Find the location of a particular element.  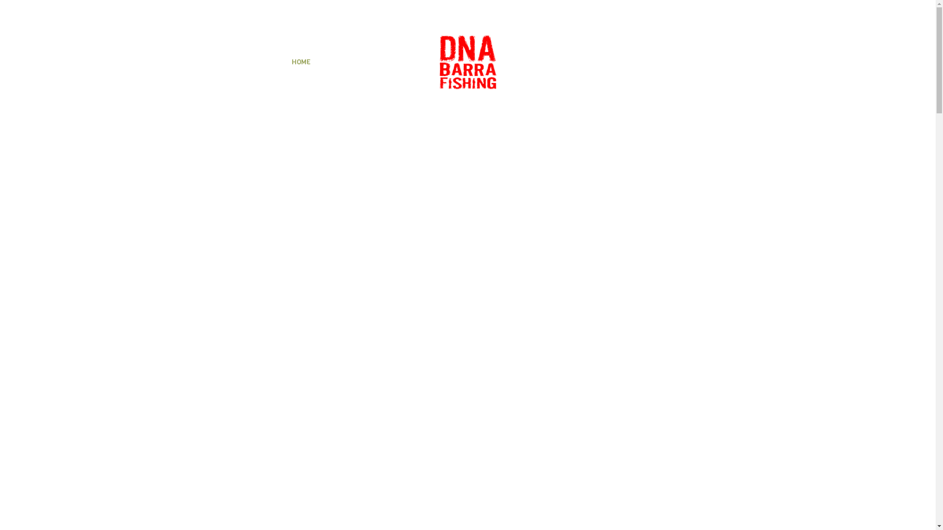

ABOUT US is located at coordinates (559, 62).